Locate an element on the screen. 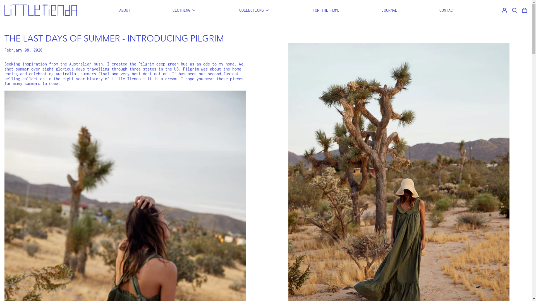  COLLECTIONS is located at coordinates (255, 10).